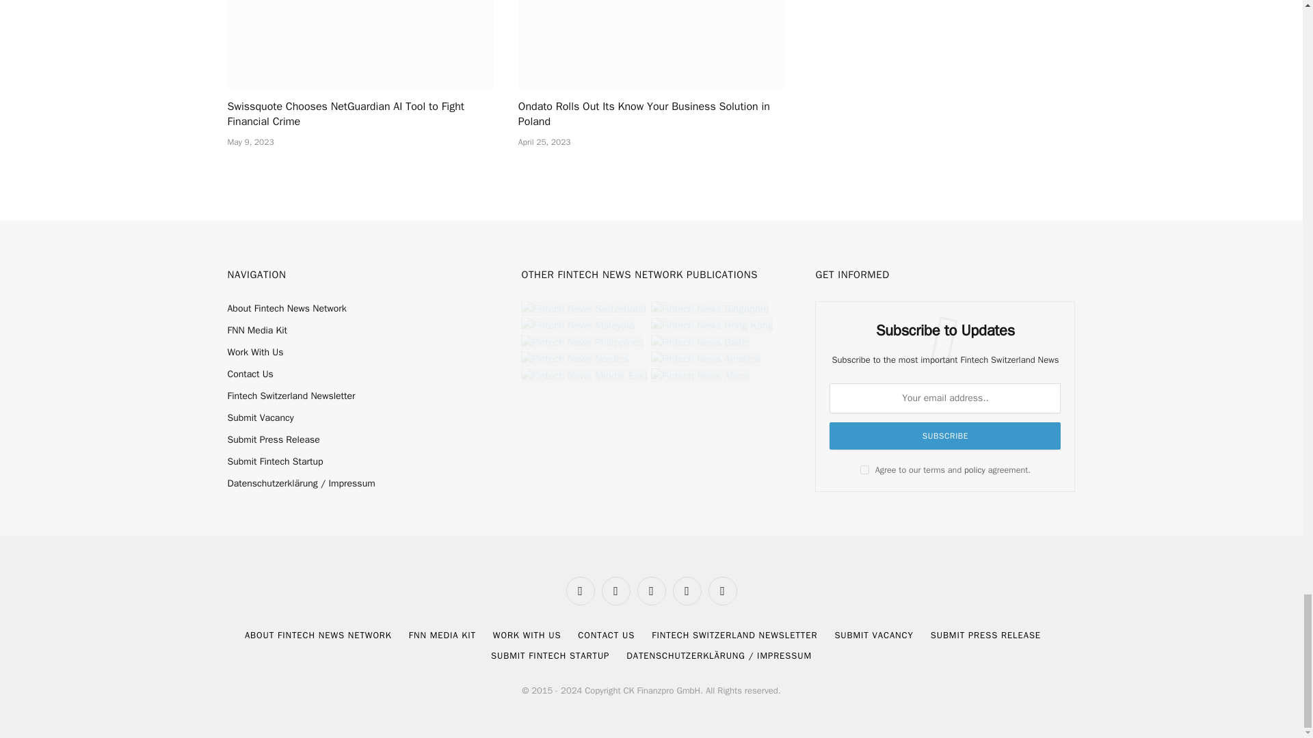 The image size is (1313, 738). What do you see at coordinates (945, 435) in the screenshot?
I see `Subscribe` at bounding box center [945, 435].